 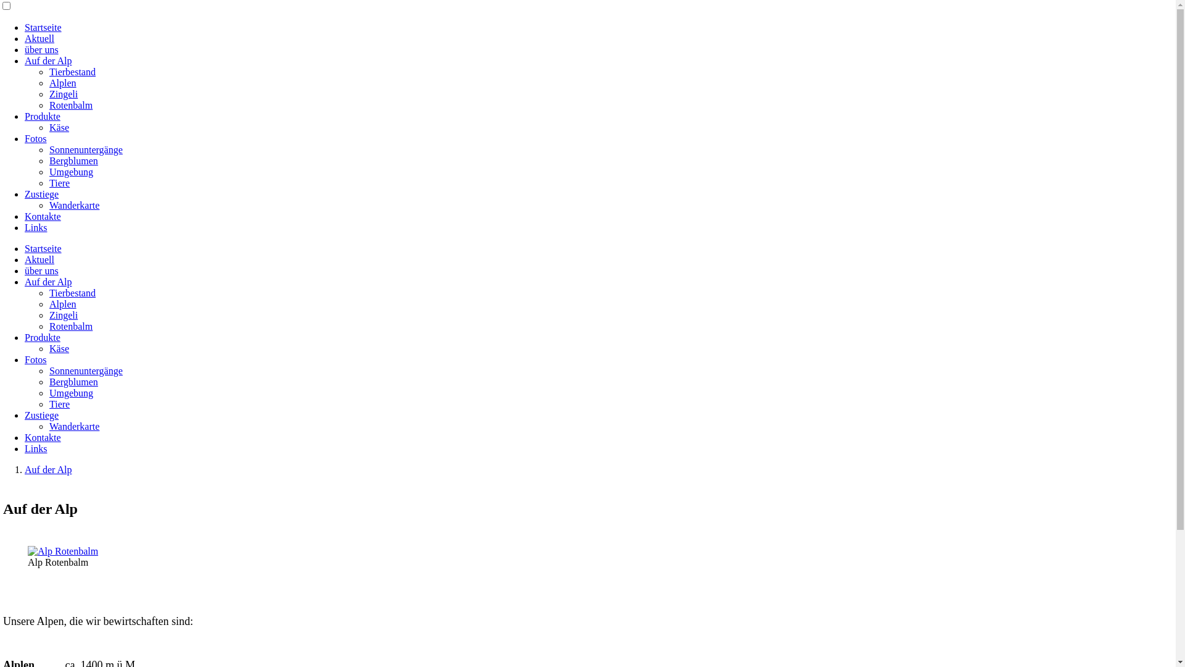 What do you see at coordinates (48, 282) in the screenshot?
I see `Auf der Alp` at bounding box center [48, 282].